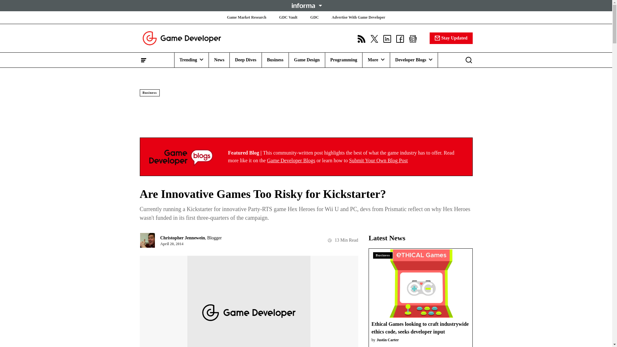 The width and height of the screenshot is (617, 347). Describe the element at coordinates (288, 17) in the screenshot. I see `GDC Vault` at that location.